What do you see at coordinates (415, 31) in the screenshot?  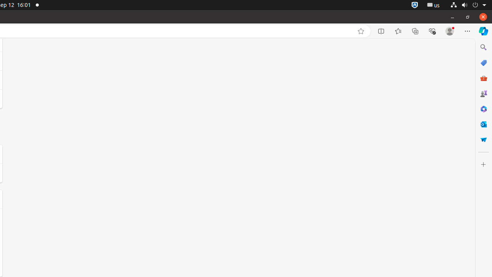 I see `Collections` at bounding box center [415, 31].